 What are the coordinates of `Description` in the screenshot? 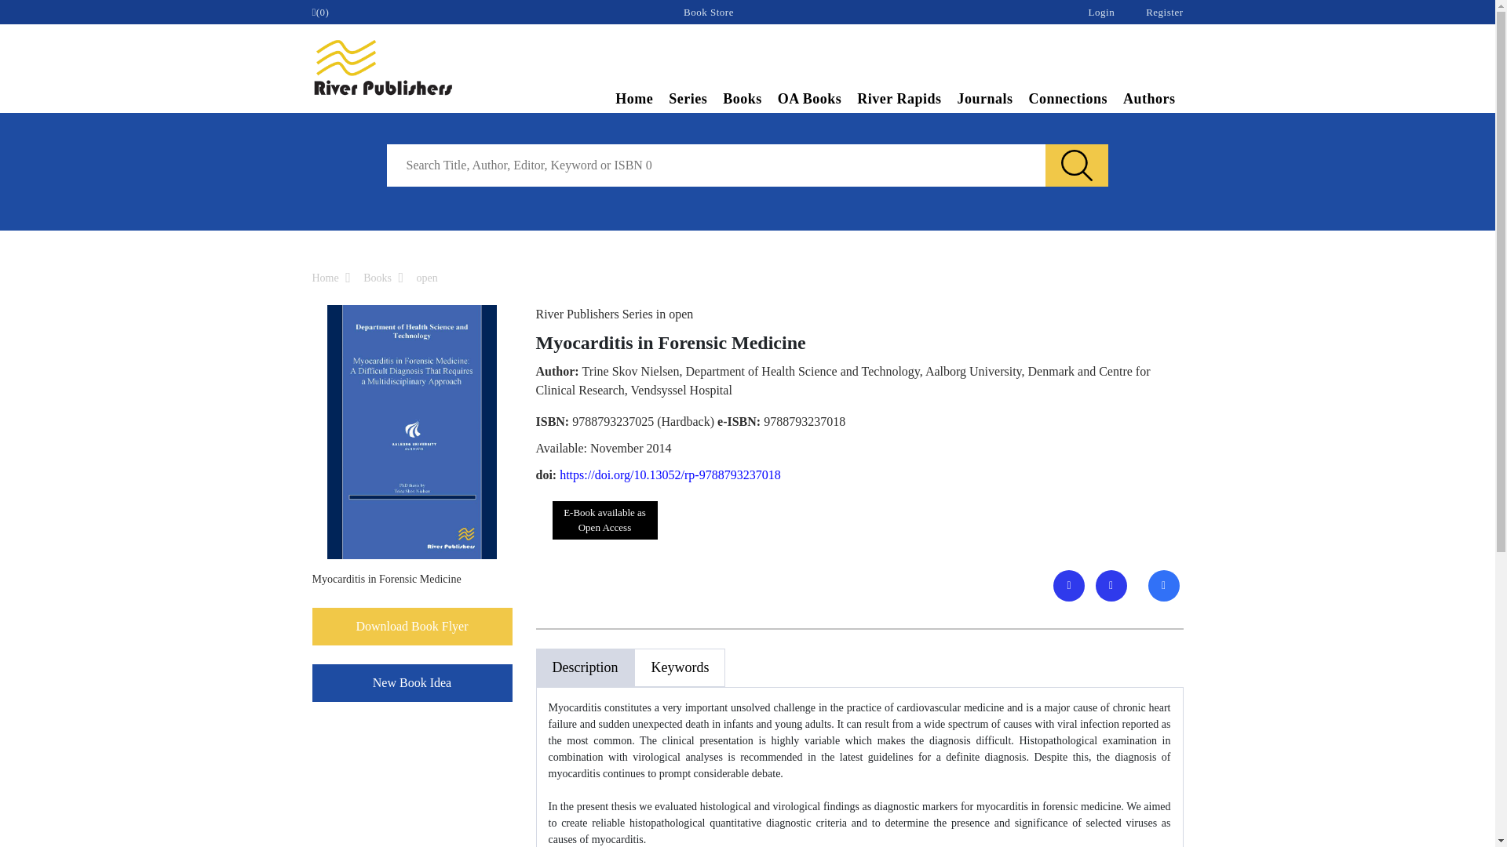 It's located at (584, 667).